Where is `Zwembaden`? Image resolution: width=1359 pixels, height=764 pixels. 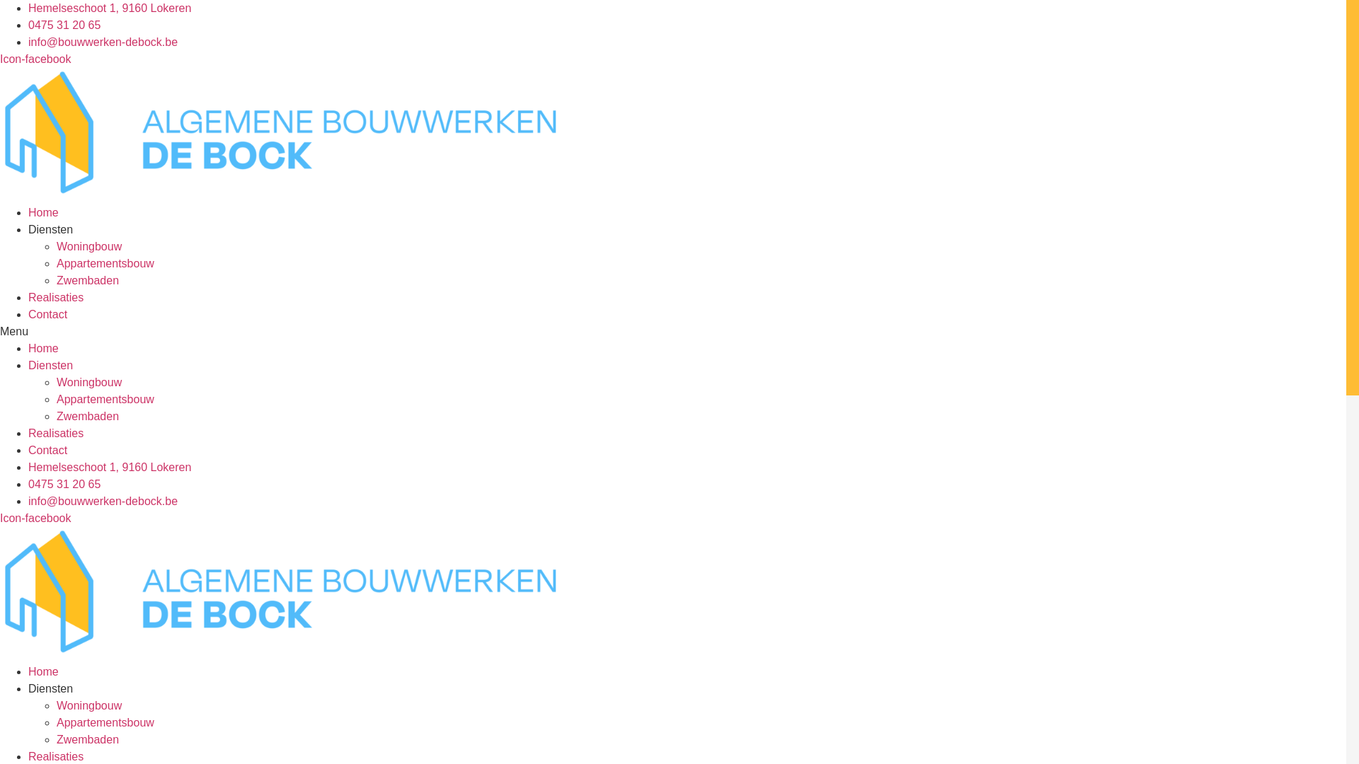
Zwembaden is located at coordinates (88, 280).